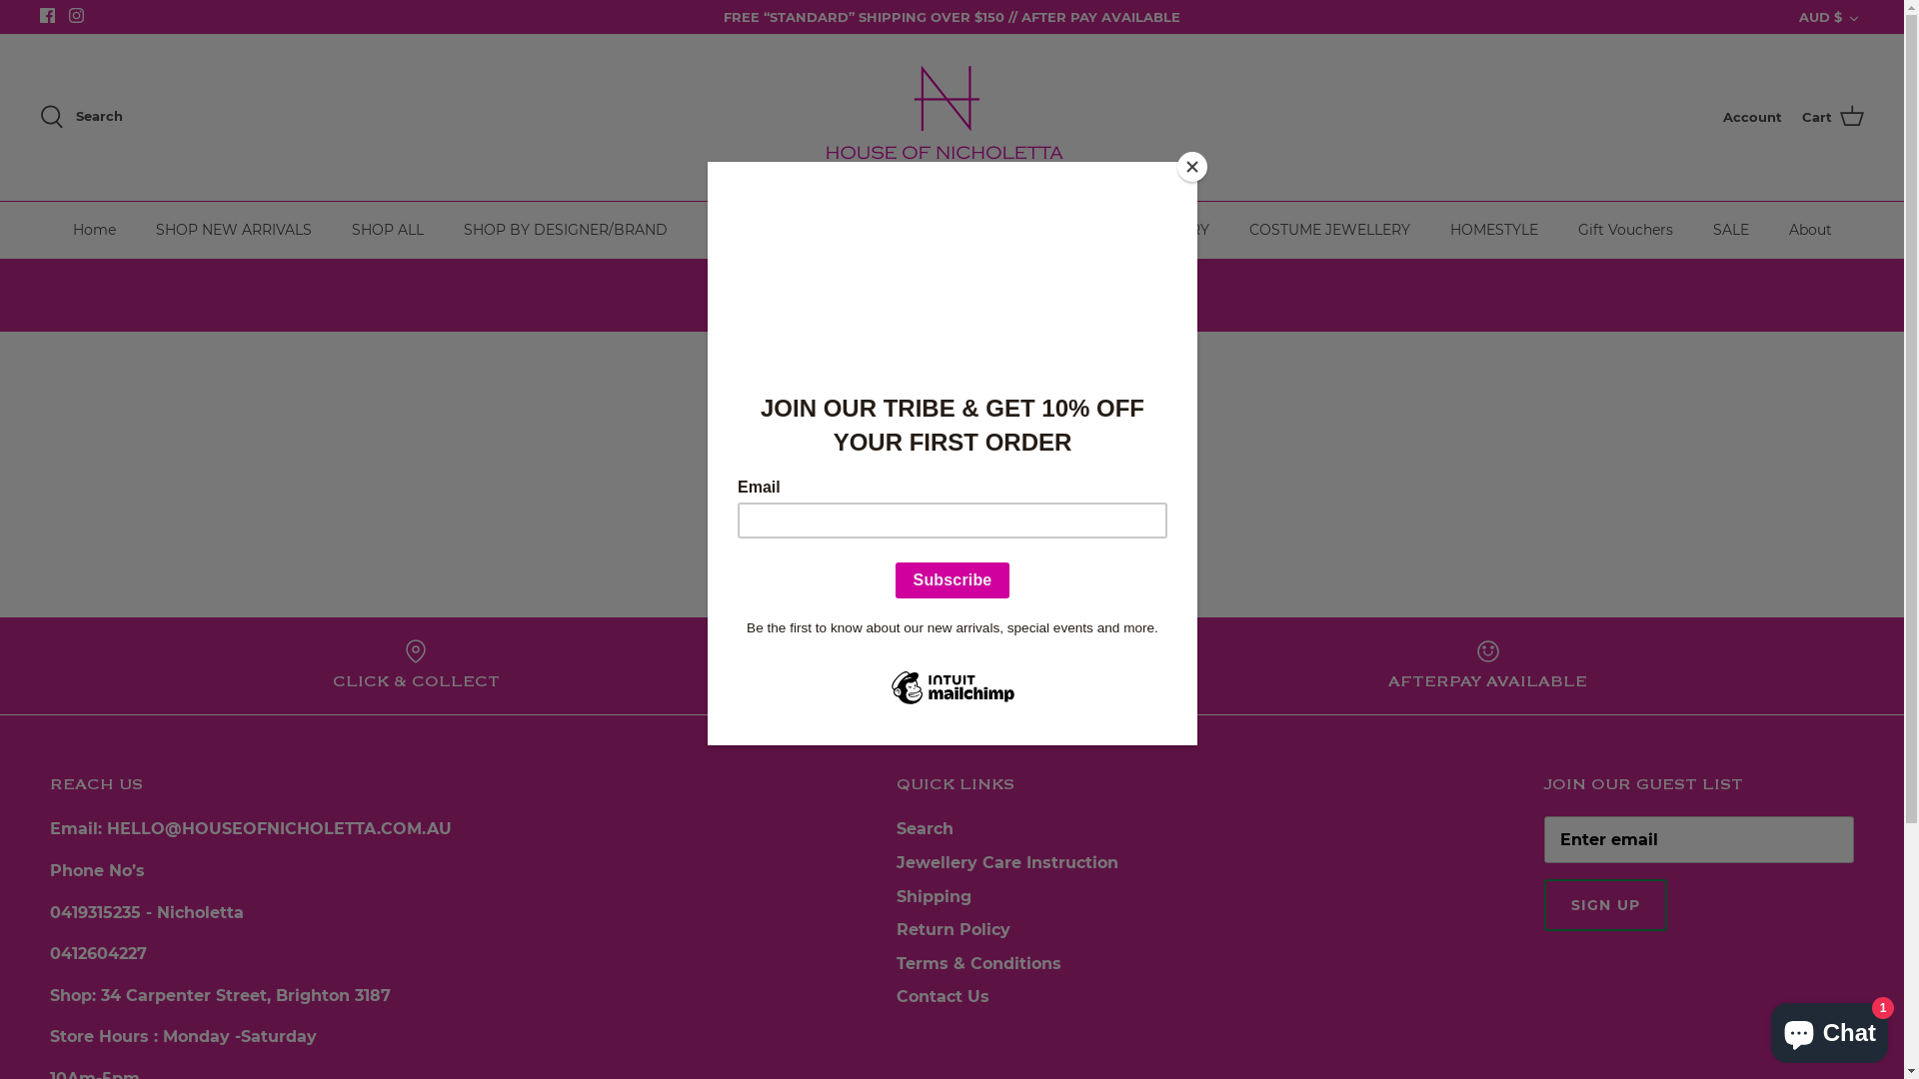  What do you see at coordinates (774, 665) in the screenshot?
I see `Label
NEW STYLES` at bounding box center [774, 665].